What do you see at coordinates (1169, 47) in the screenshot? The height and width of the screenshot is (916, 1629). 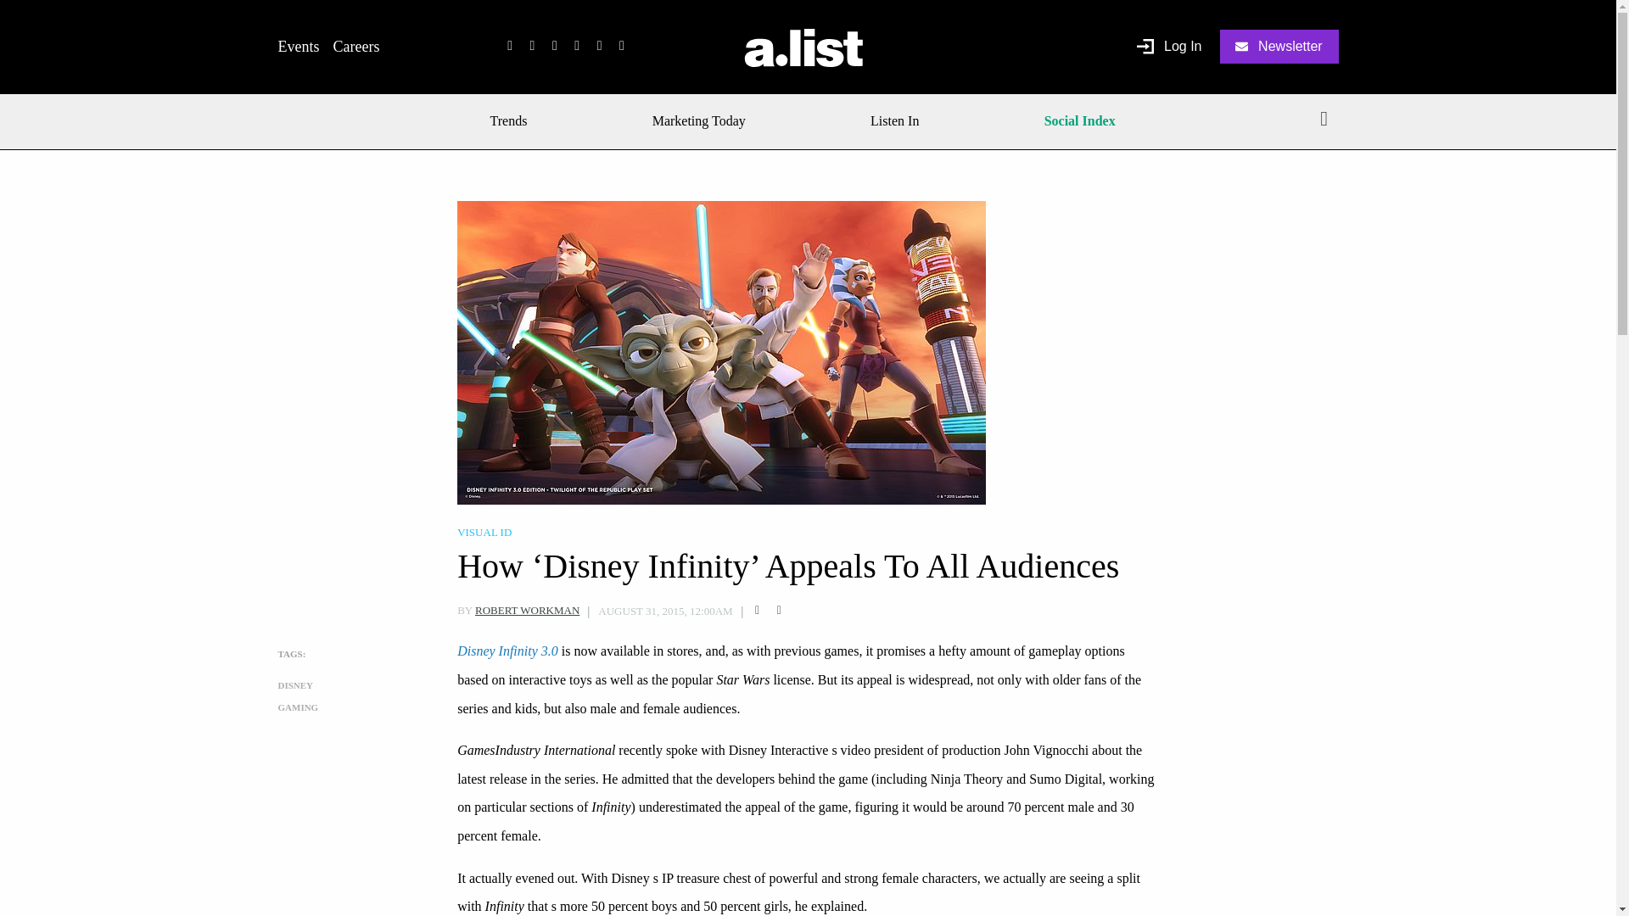 I see `Log In` at bounding box center [1169, 47].